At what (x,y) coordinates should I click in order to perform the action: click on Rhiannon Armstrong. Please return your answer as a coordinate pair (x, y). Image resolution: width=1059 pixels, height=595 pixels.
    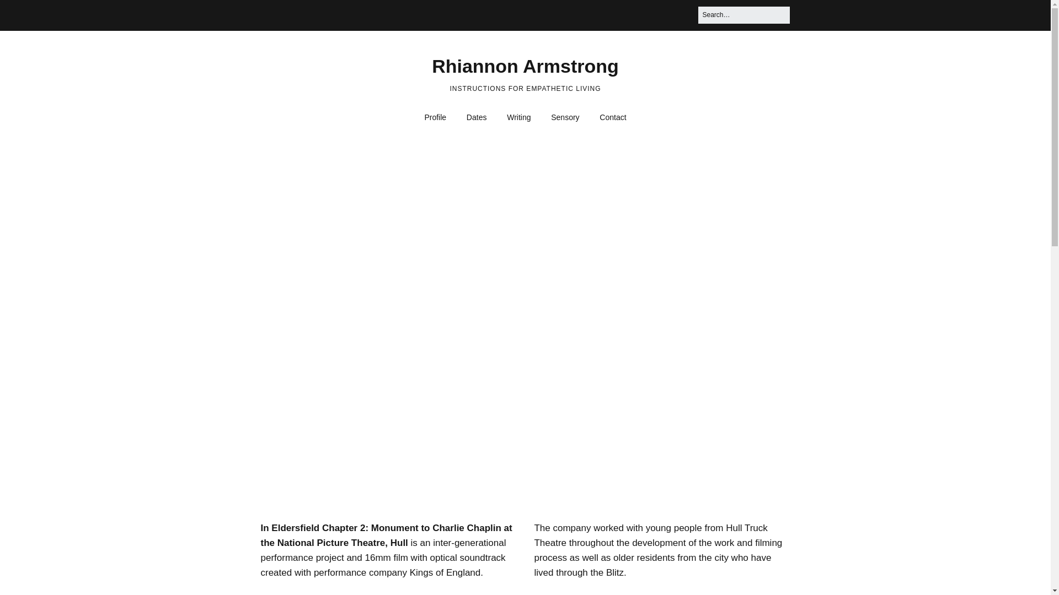
    Looking at the image, I should click on (525, 66).